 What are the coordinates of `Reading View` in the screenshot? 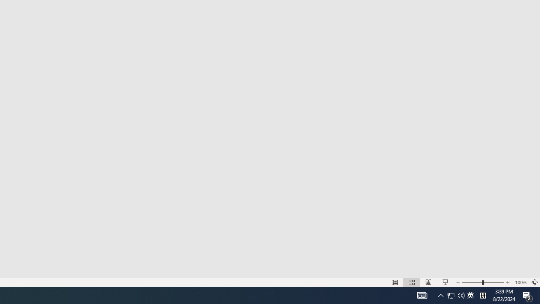 It's located at (428, 282).